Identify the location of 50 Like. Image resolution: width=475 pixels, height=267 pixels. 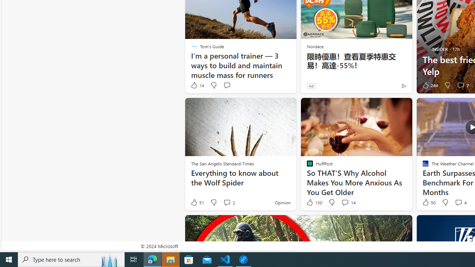
(428, 202).